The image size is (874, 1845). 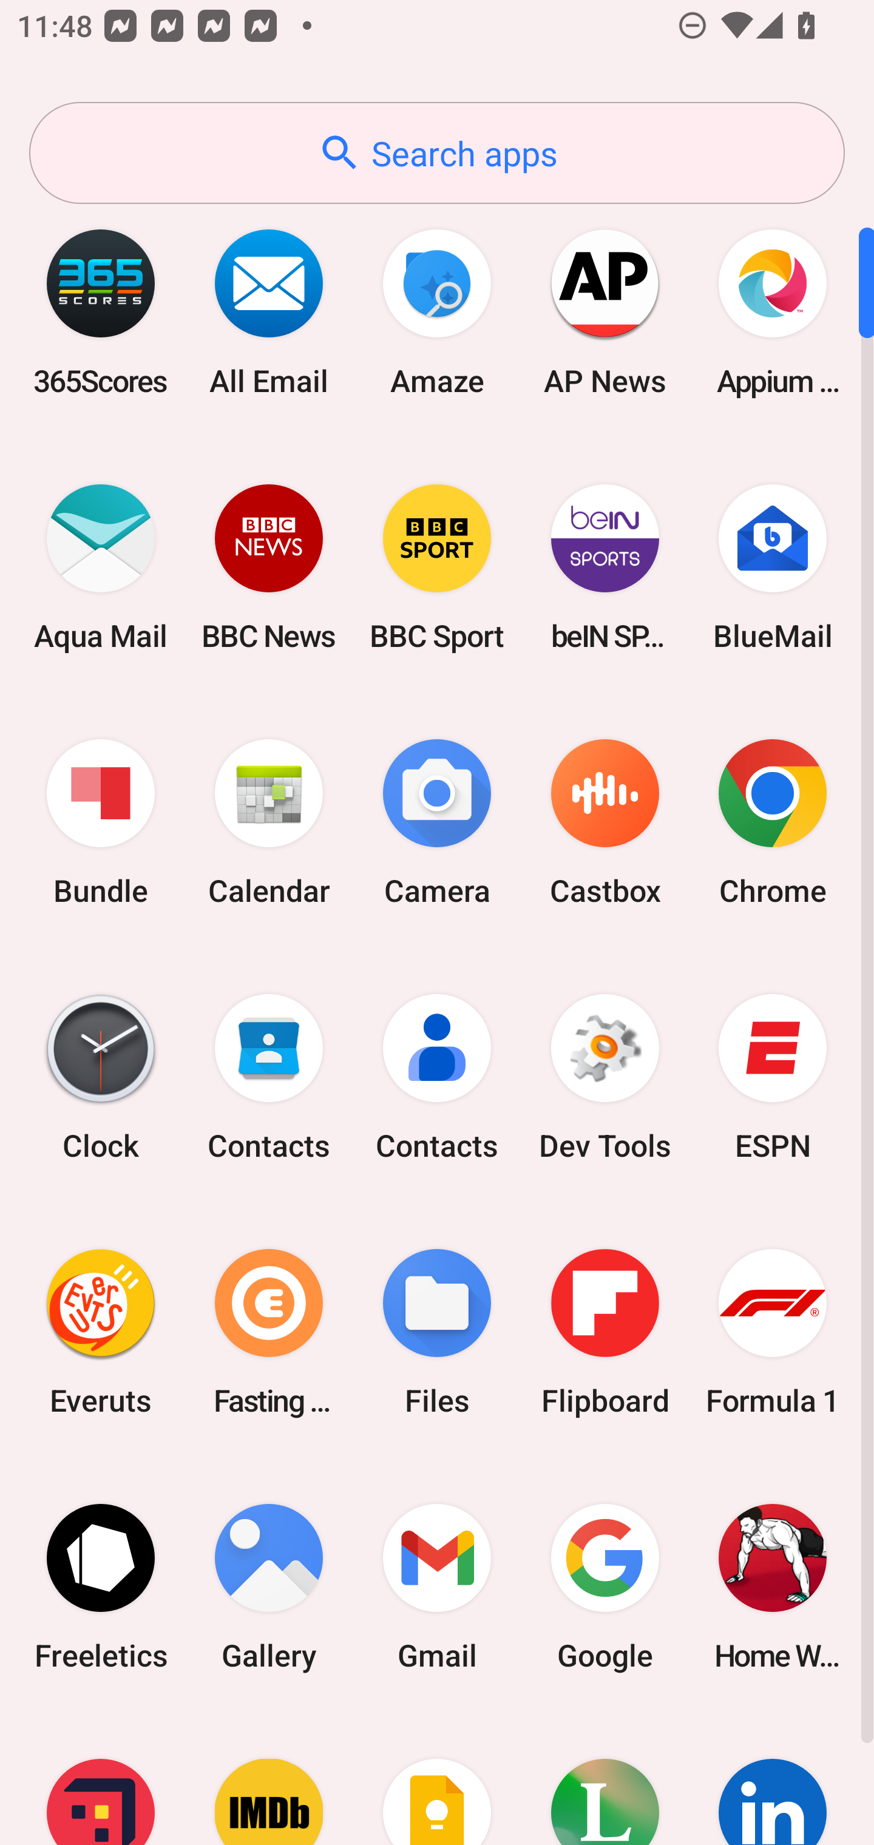 I want to click on Castbox, so click(x=605, y=823).